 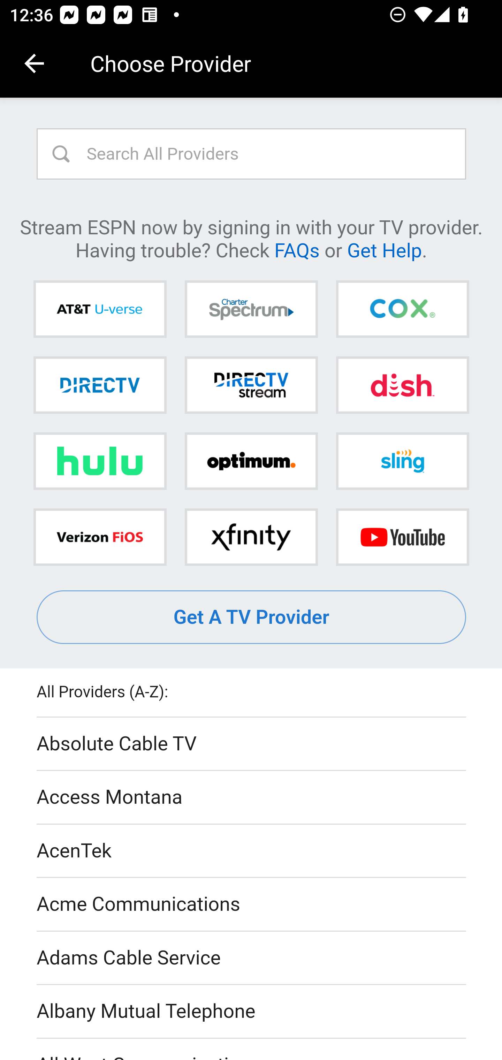 I want to click on Get Help, so click(x=385, y=249).